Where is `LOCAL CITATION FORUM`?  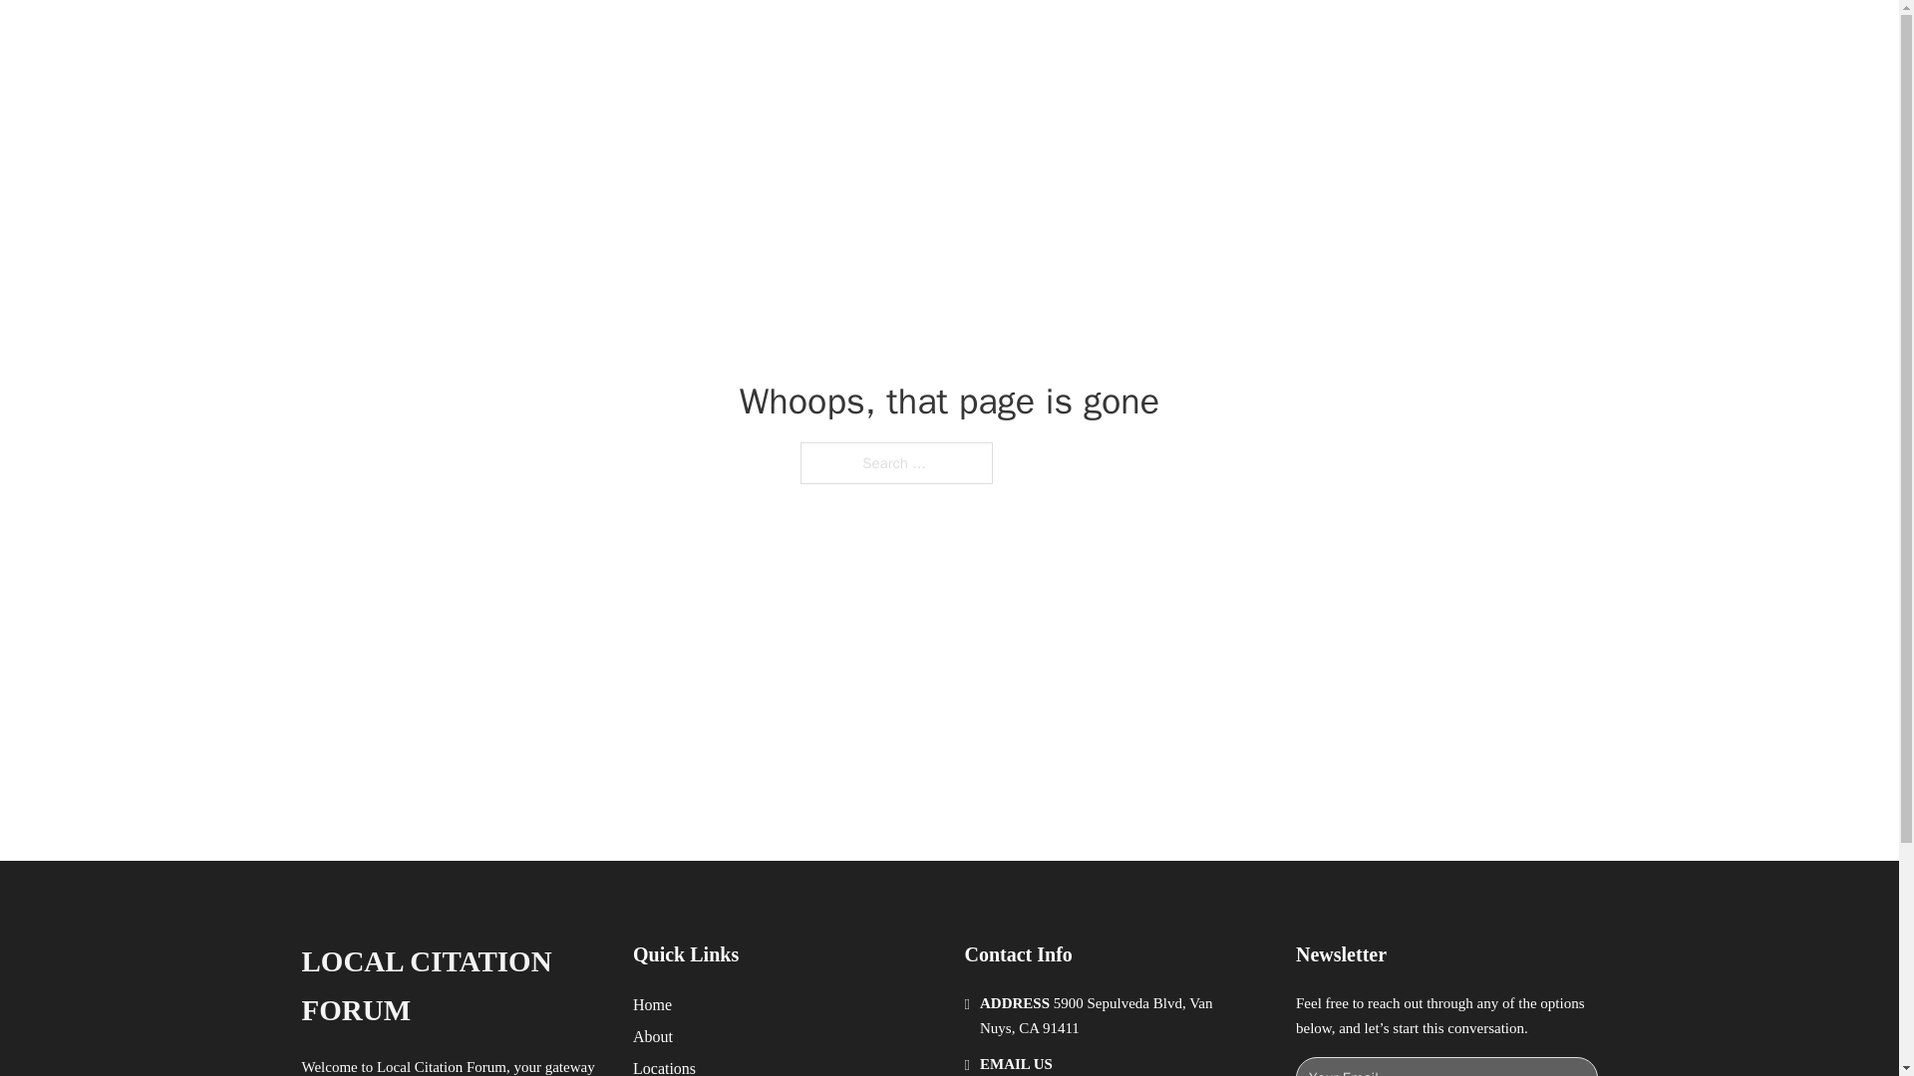
LOCAL CITATION FORUM is located at coordinates (564, 38).